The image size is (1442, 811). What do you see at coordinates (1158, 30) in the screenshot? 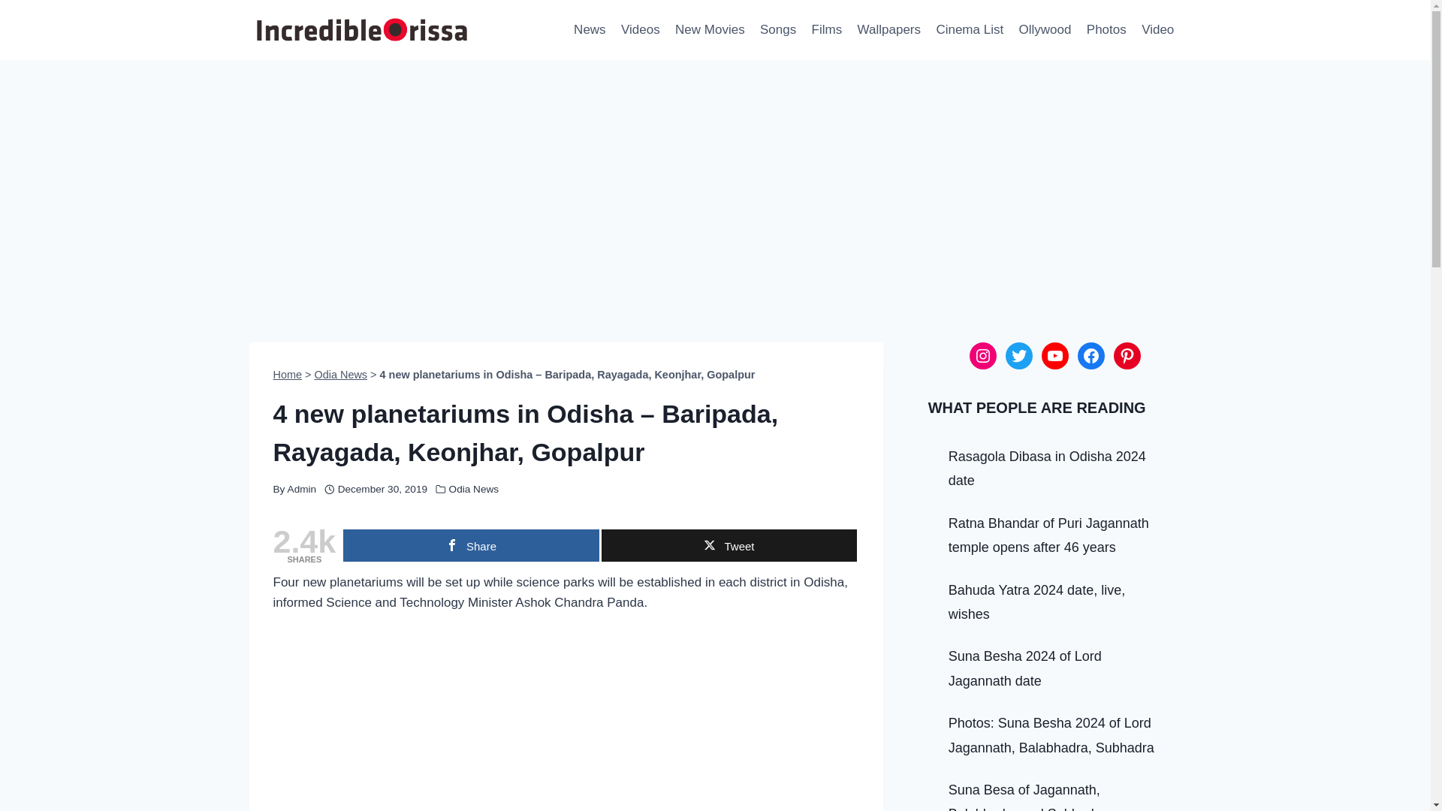
I see `Video` at bounding box center [1158, 30].